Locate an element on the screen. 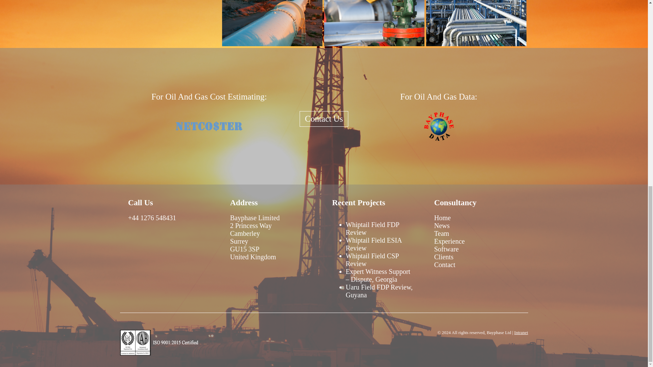  Contact Us is located at coordinates (324, 119).